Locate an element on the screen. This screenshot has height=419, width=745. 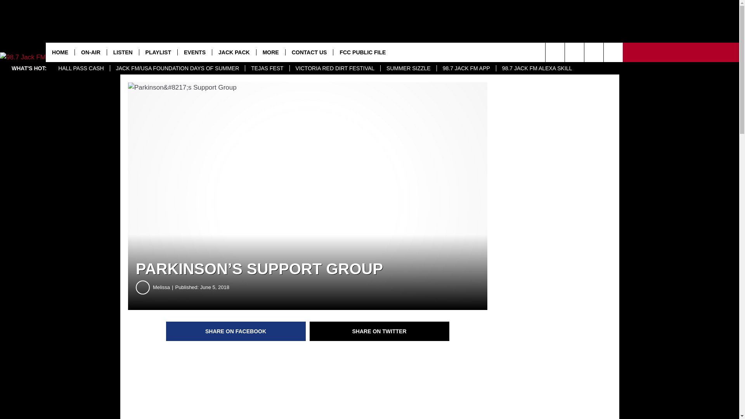
98.7 JACK FM APP is located at coordinates (466, 68).